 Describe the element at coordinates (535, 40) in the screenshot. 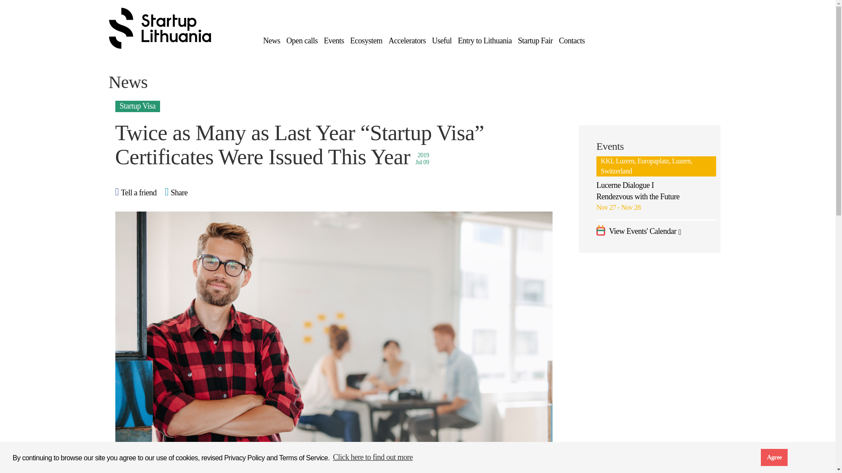

I see `Startup Fair` at that location.